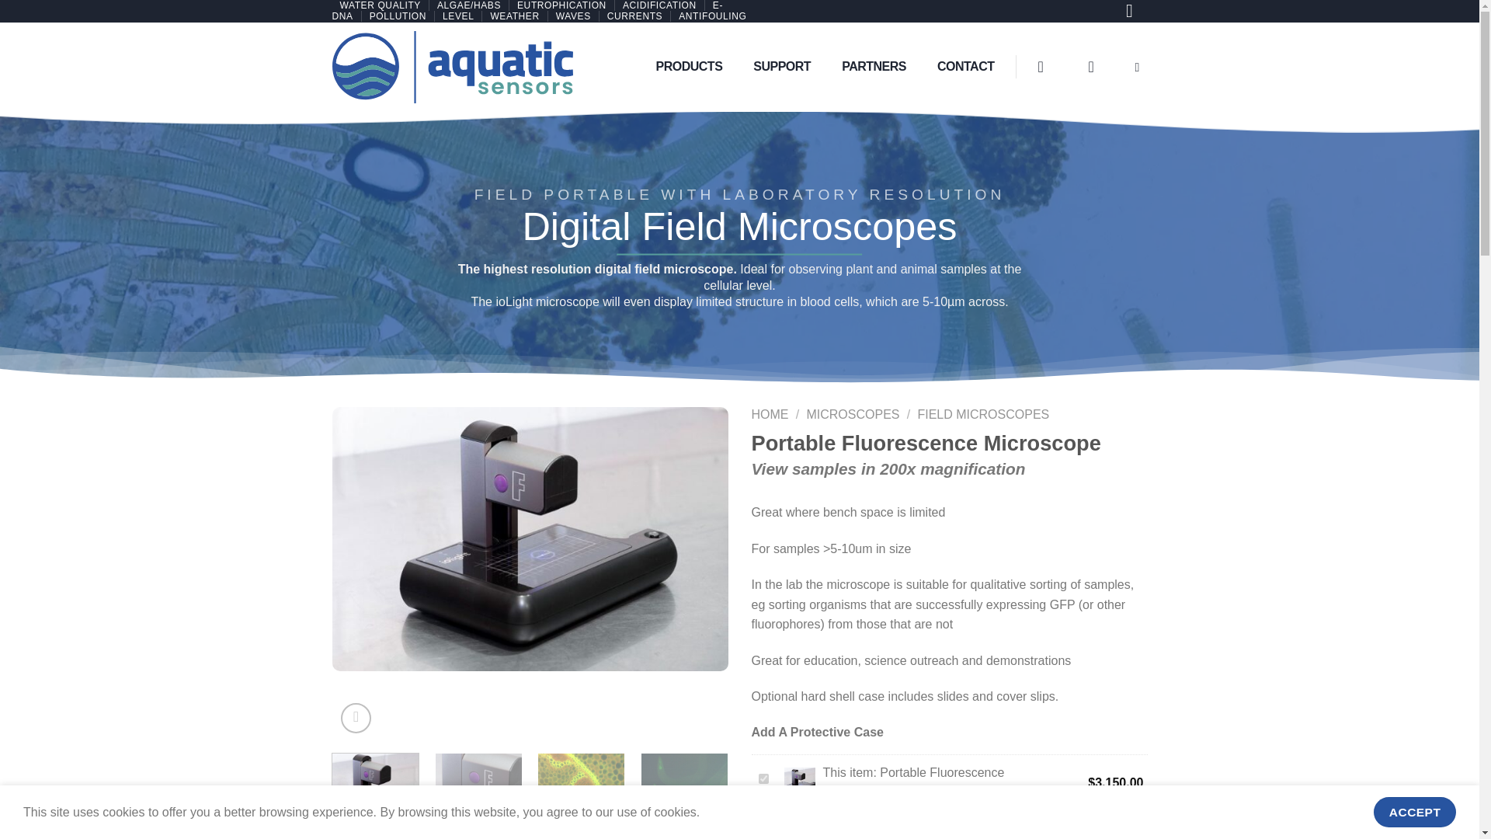 The height and width of the screenshot is (839, 1491). Describe the element at coordinates (528, 11) in the screenshot. I see `E-DNA` at that location.